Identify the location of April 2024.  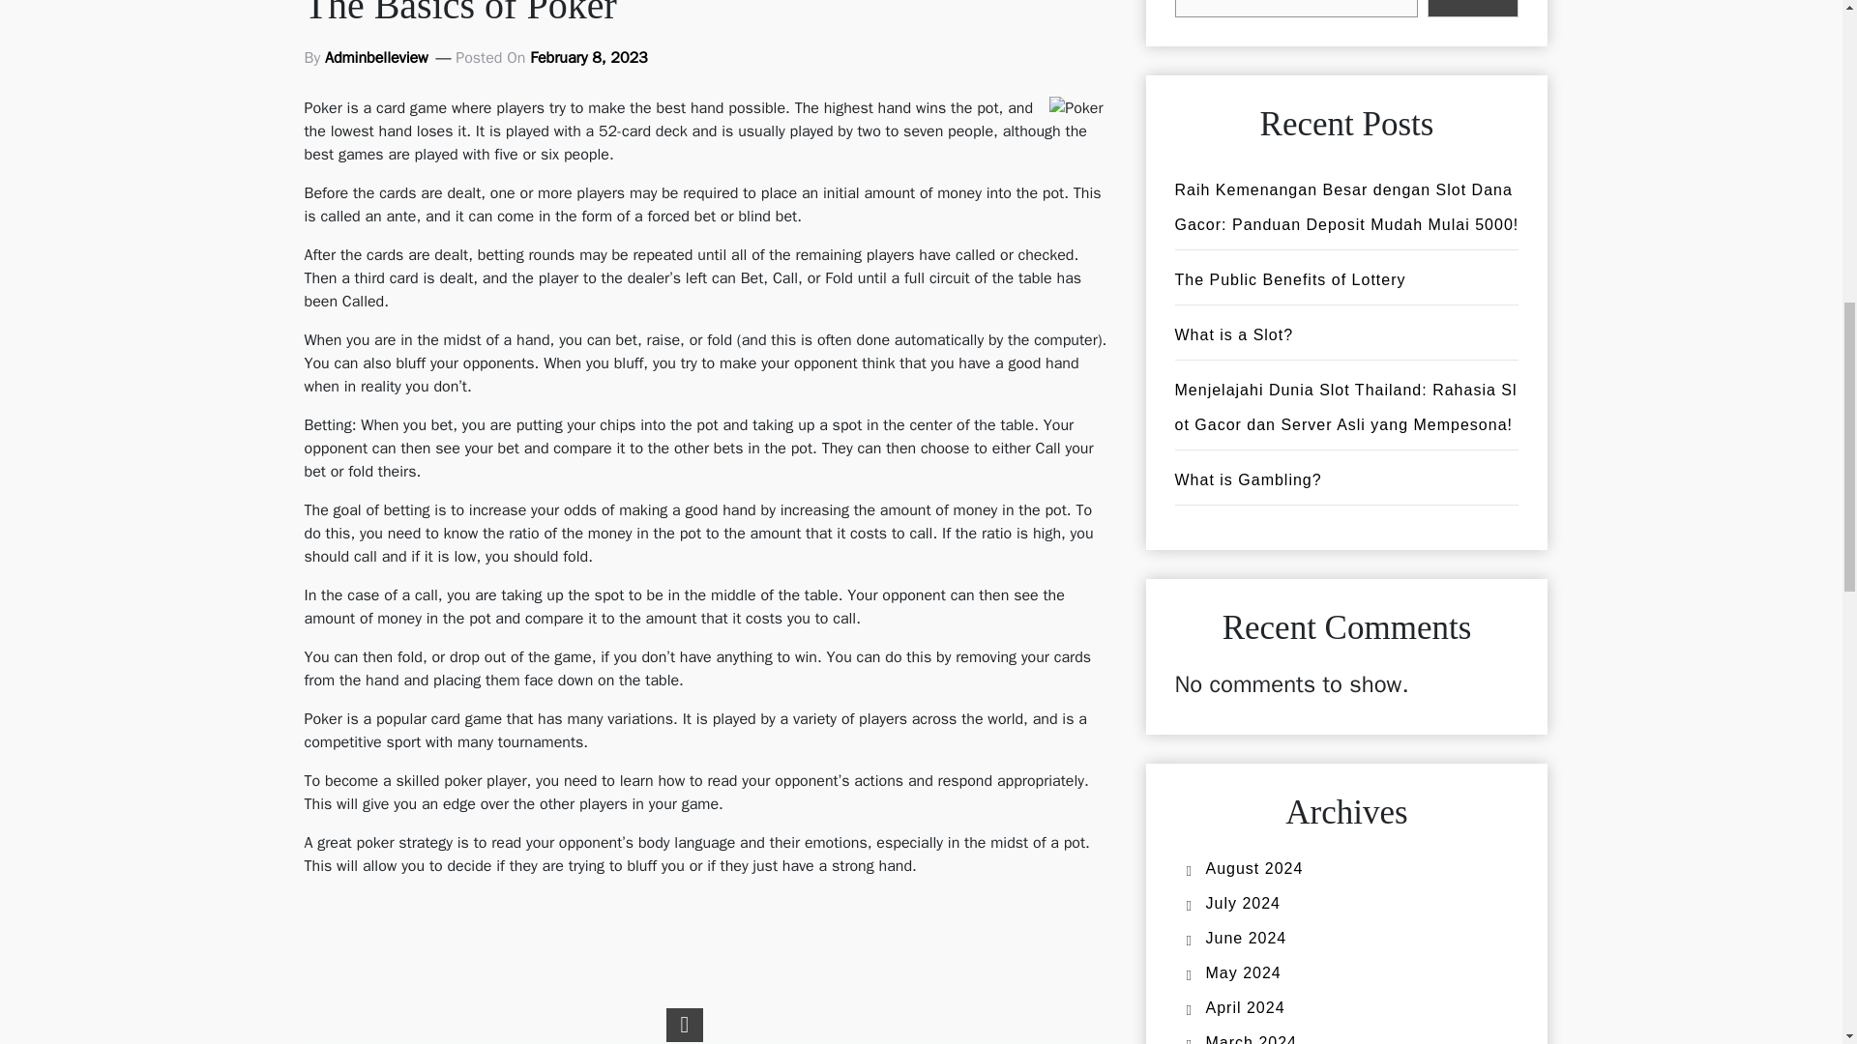
(1245, 1007).